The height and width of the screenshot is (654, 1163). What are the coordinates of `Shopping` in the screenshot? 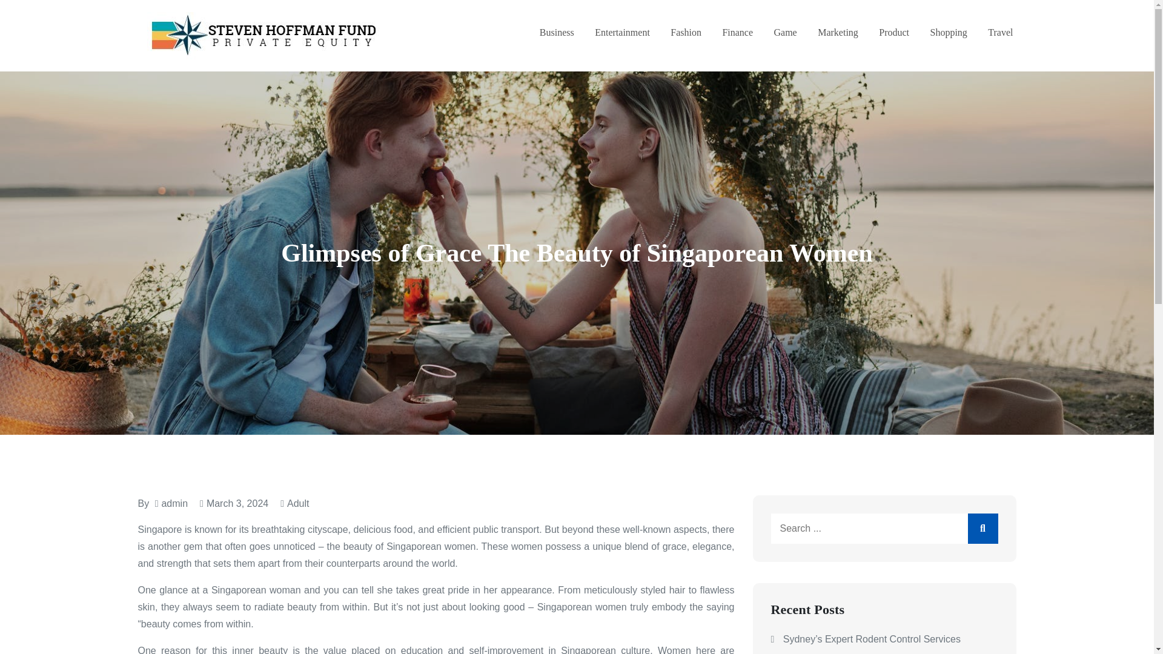 It's located at (949, 33).